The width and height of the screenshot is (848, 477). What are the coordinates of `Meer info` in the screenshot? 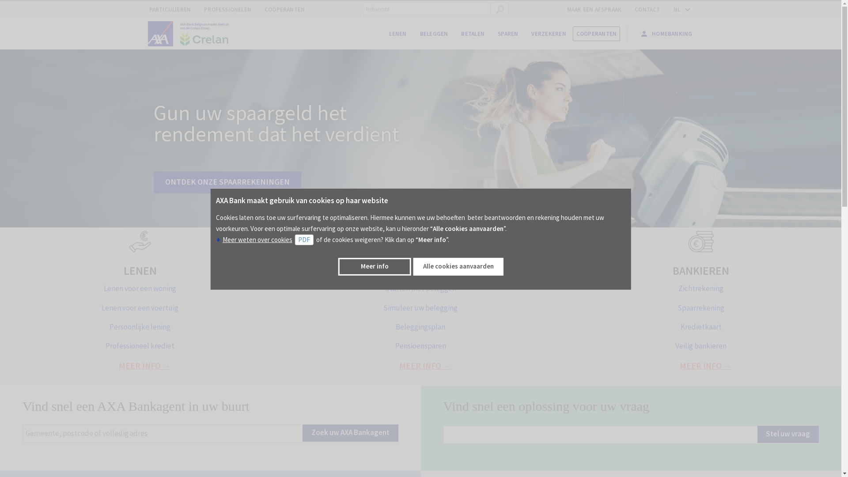 It's located at (375, 267).